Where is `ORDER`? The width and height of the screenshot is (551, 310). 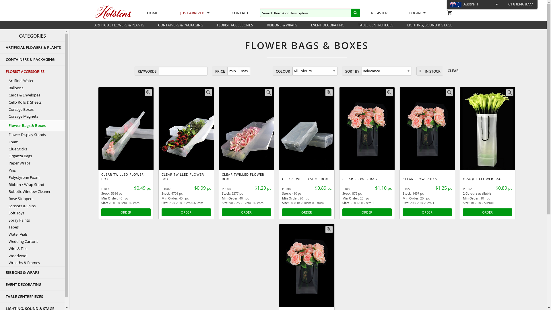
ORDER is located at coordinates (367, 212).